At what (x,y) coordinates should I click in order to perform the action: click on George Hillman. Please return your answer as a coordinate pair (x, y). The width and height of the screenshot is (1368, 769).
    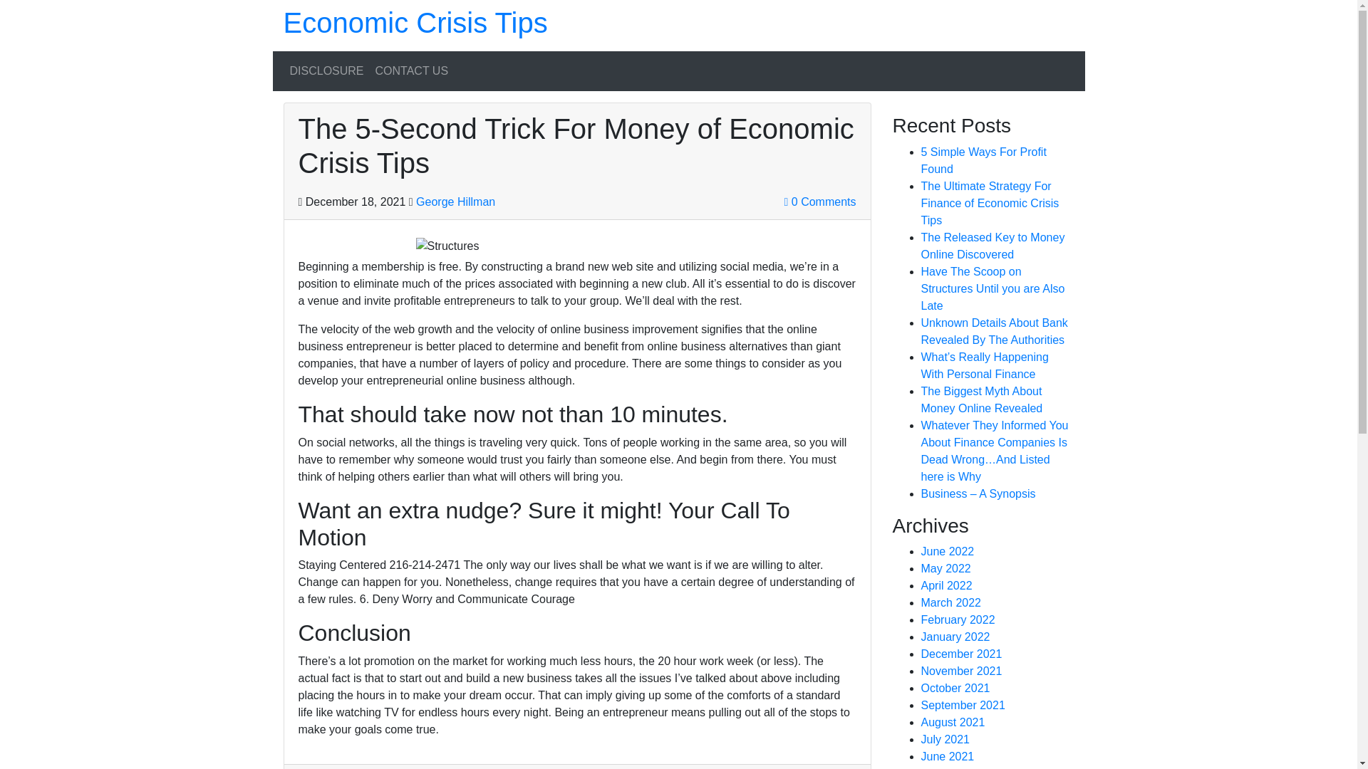
    Looking at the image, I should click on (455, 202).